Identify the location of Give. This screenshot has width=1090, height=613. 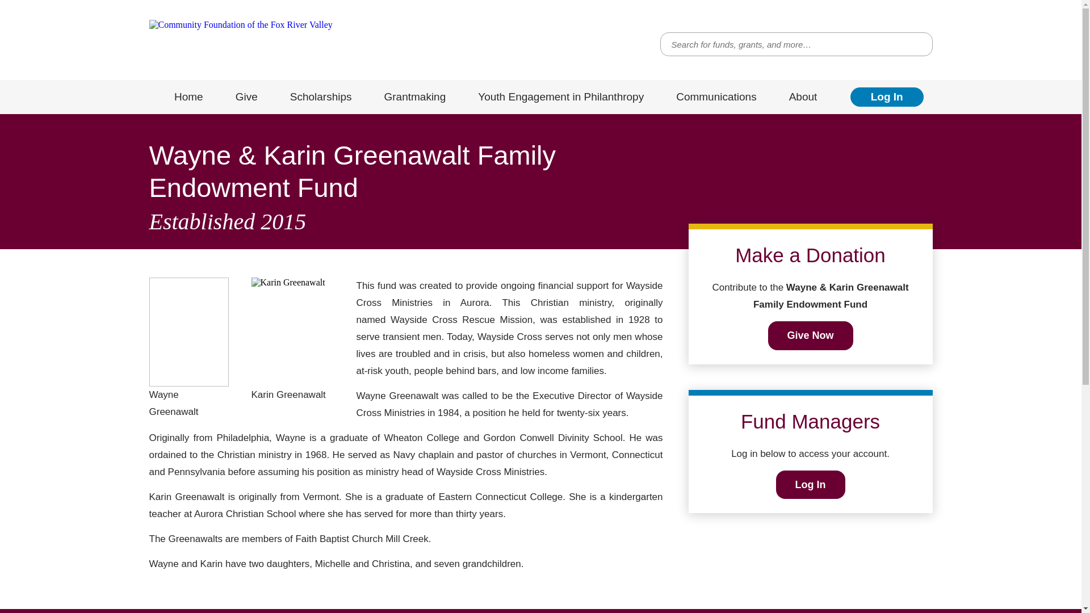
(246, 96).